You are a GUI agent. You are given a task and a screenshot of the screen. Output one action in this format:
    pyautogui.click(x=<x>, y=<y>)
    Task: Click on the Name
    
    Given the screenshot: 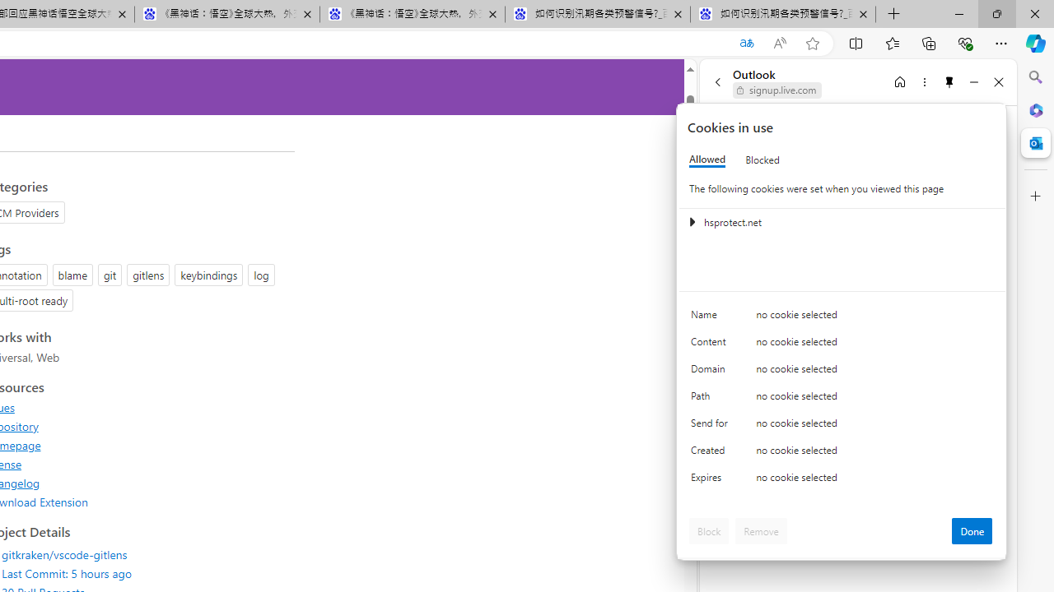 What is the action you would take?
    pyautogui.click(x=711, y=319)
    